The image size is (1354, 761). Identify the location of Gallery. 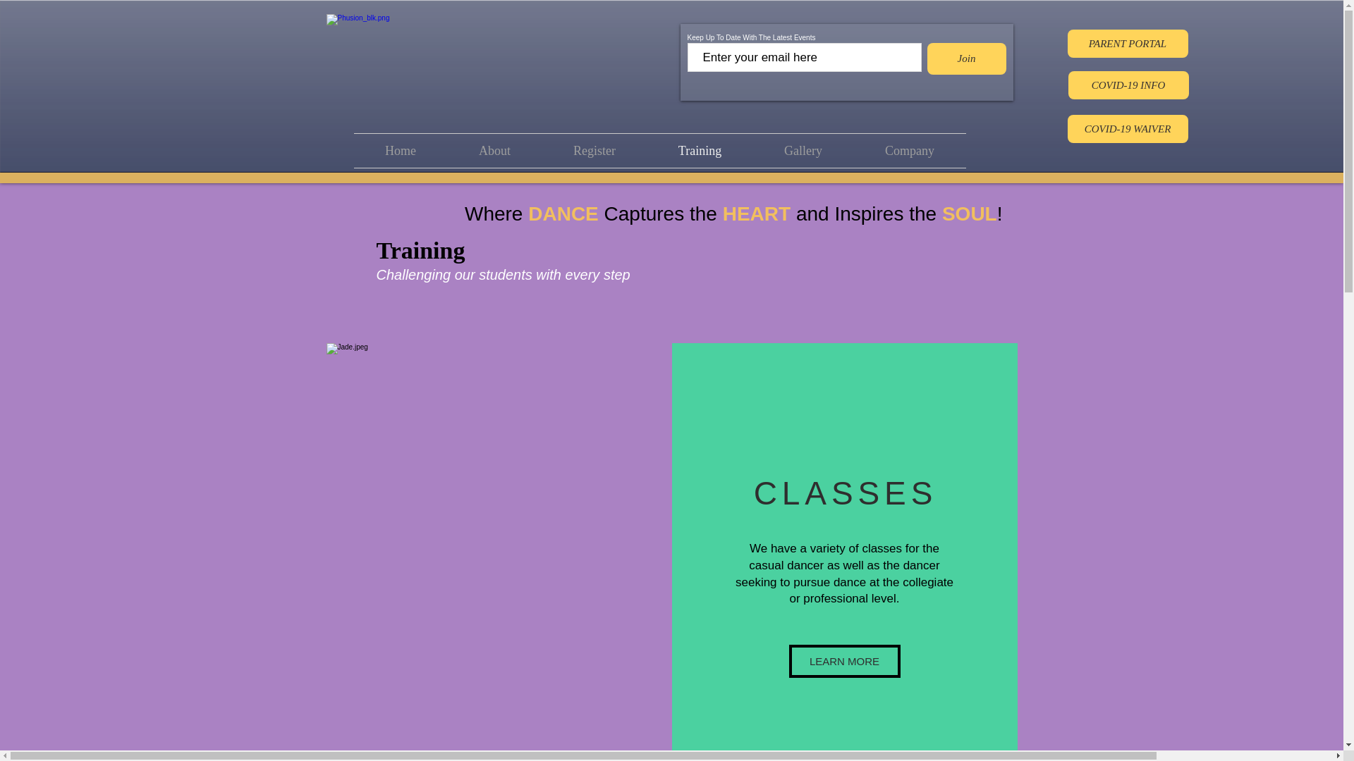
(803, 151).